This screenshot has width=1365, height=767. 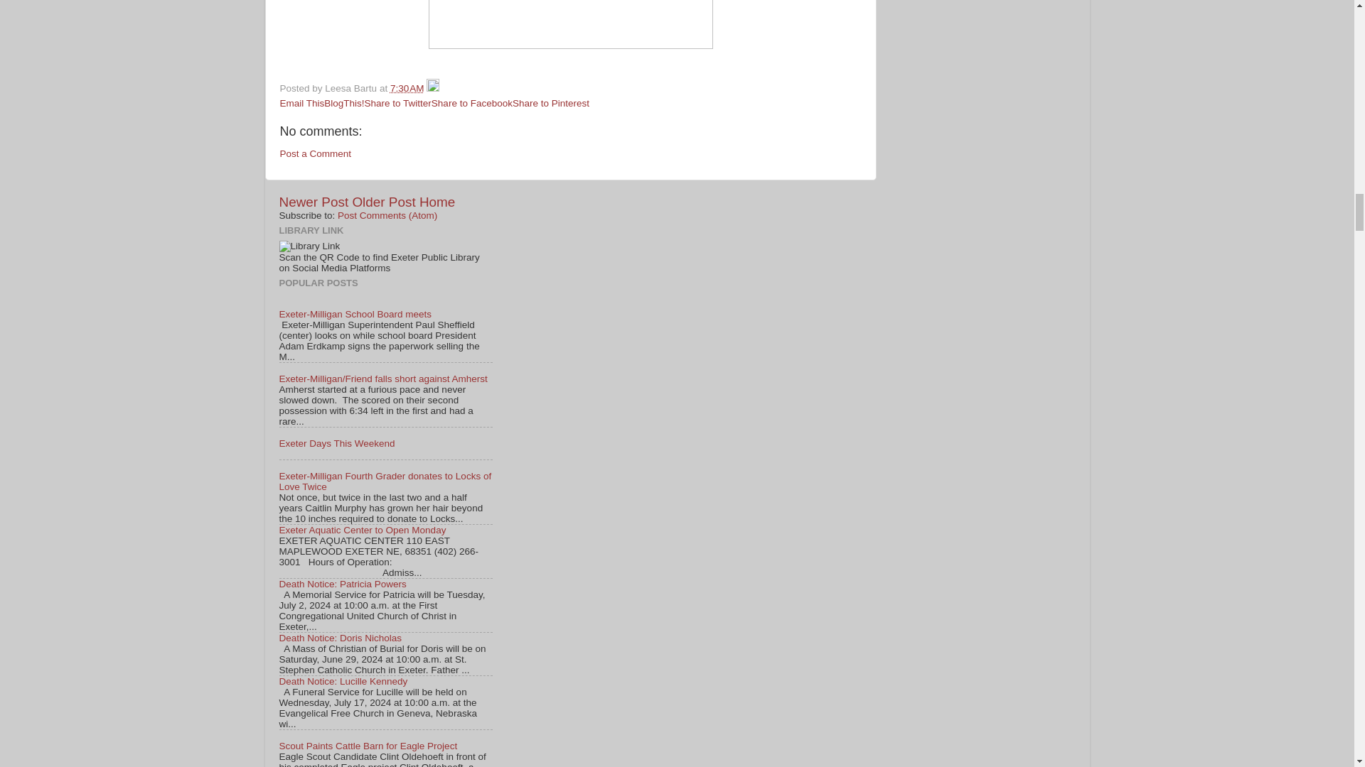 I want to click on Post a Comment, so click(x=316, y=153).